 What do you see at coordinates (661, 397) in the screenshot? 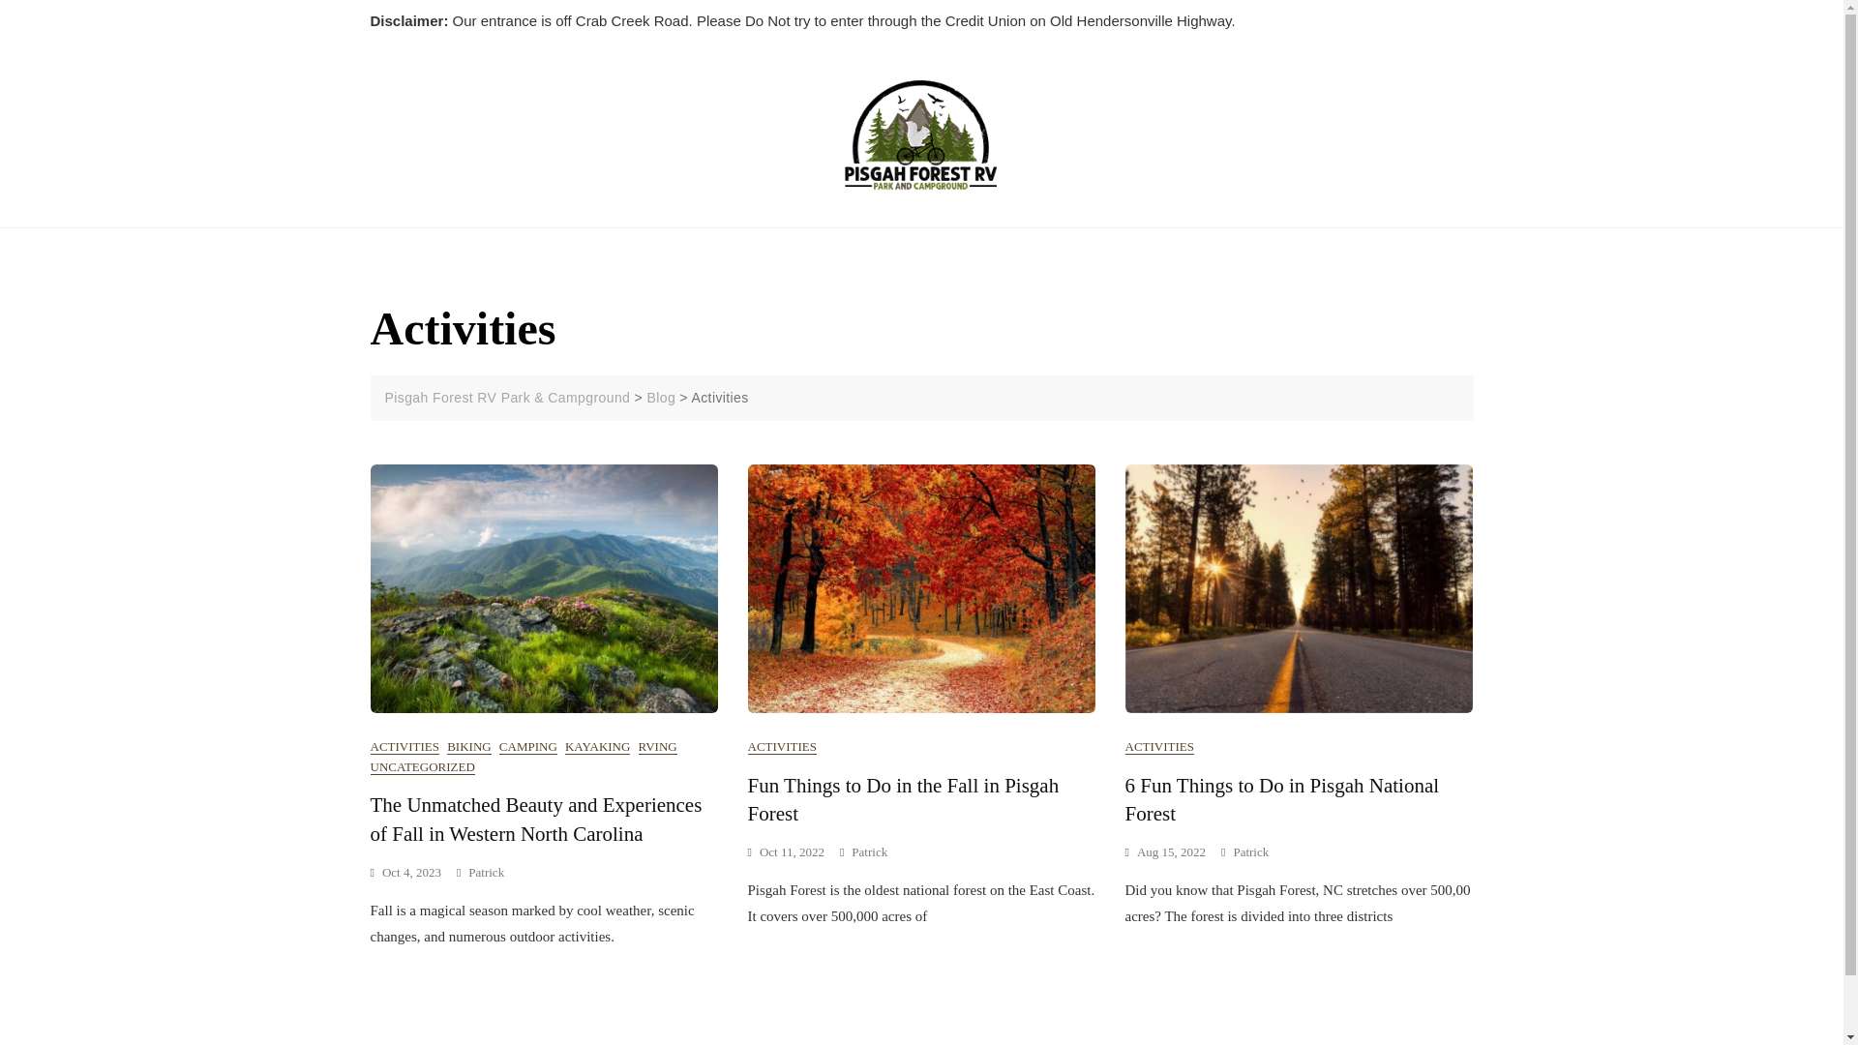
I see `Go to Blog.` at bounding box center [661, 397].